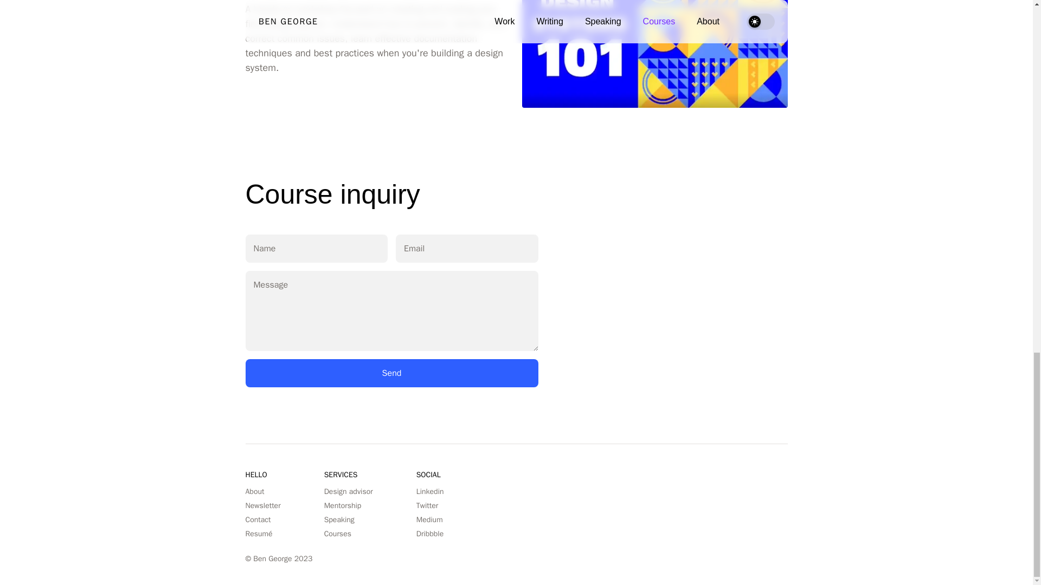 This screenshot has height=585, width=1041. I want to click on About, so click(254, 491).